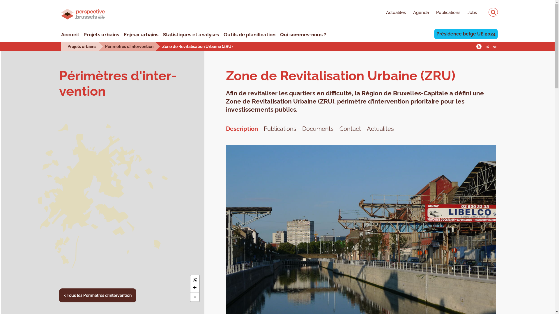 The width and height of the screenshot is (559, 314). I want to click on en, so click(495, 47).